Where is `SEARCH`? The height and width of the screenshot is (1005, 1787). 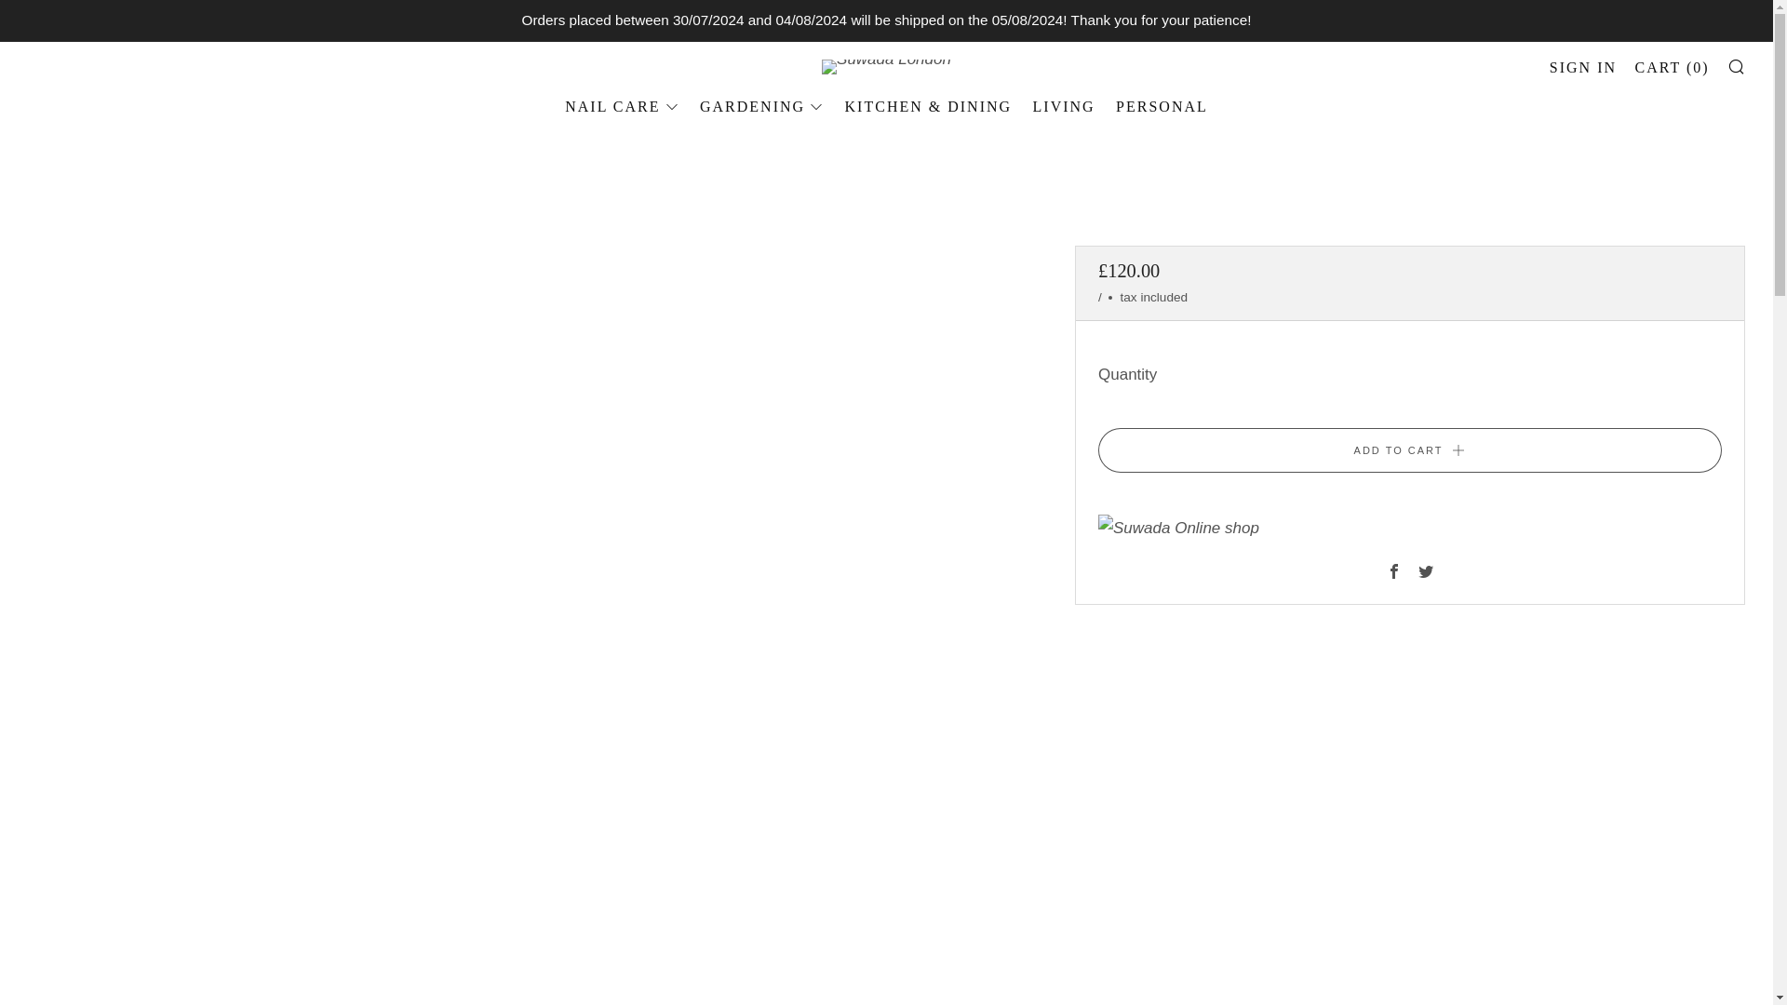
SEARCH is located at coordinates (1737, 65).